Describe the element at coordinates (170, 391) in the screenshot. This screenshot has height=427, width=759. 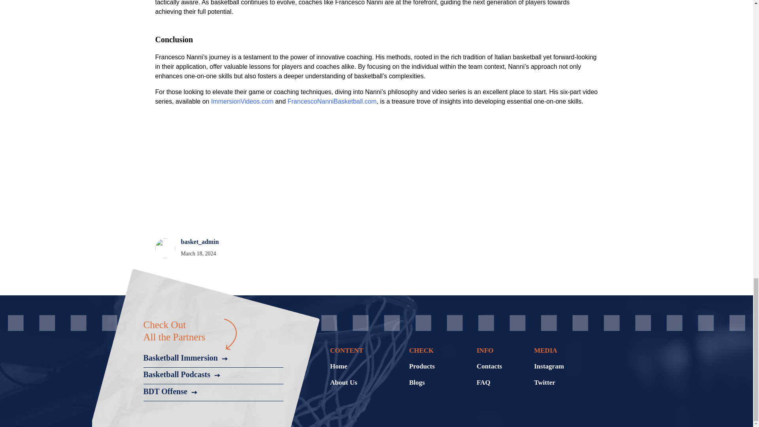
I see `BDT Offense` at that location.